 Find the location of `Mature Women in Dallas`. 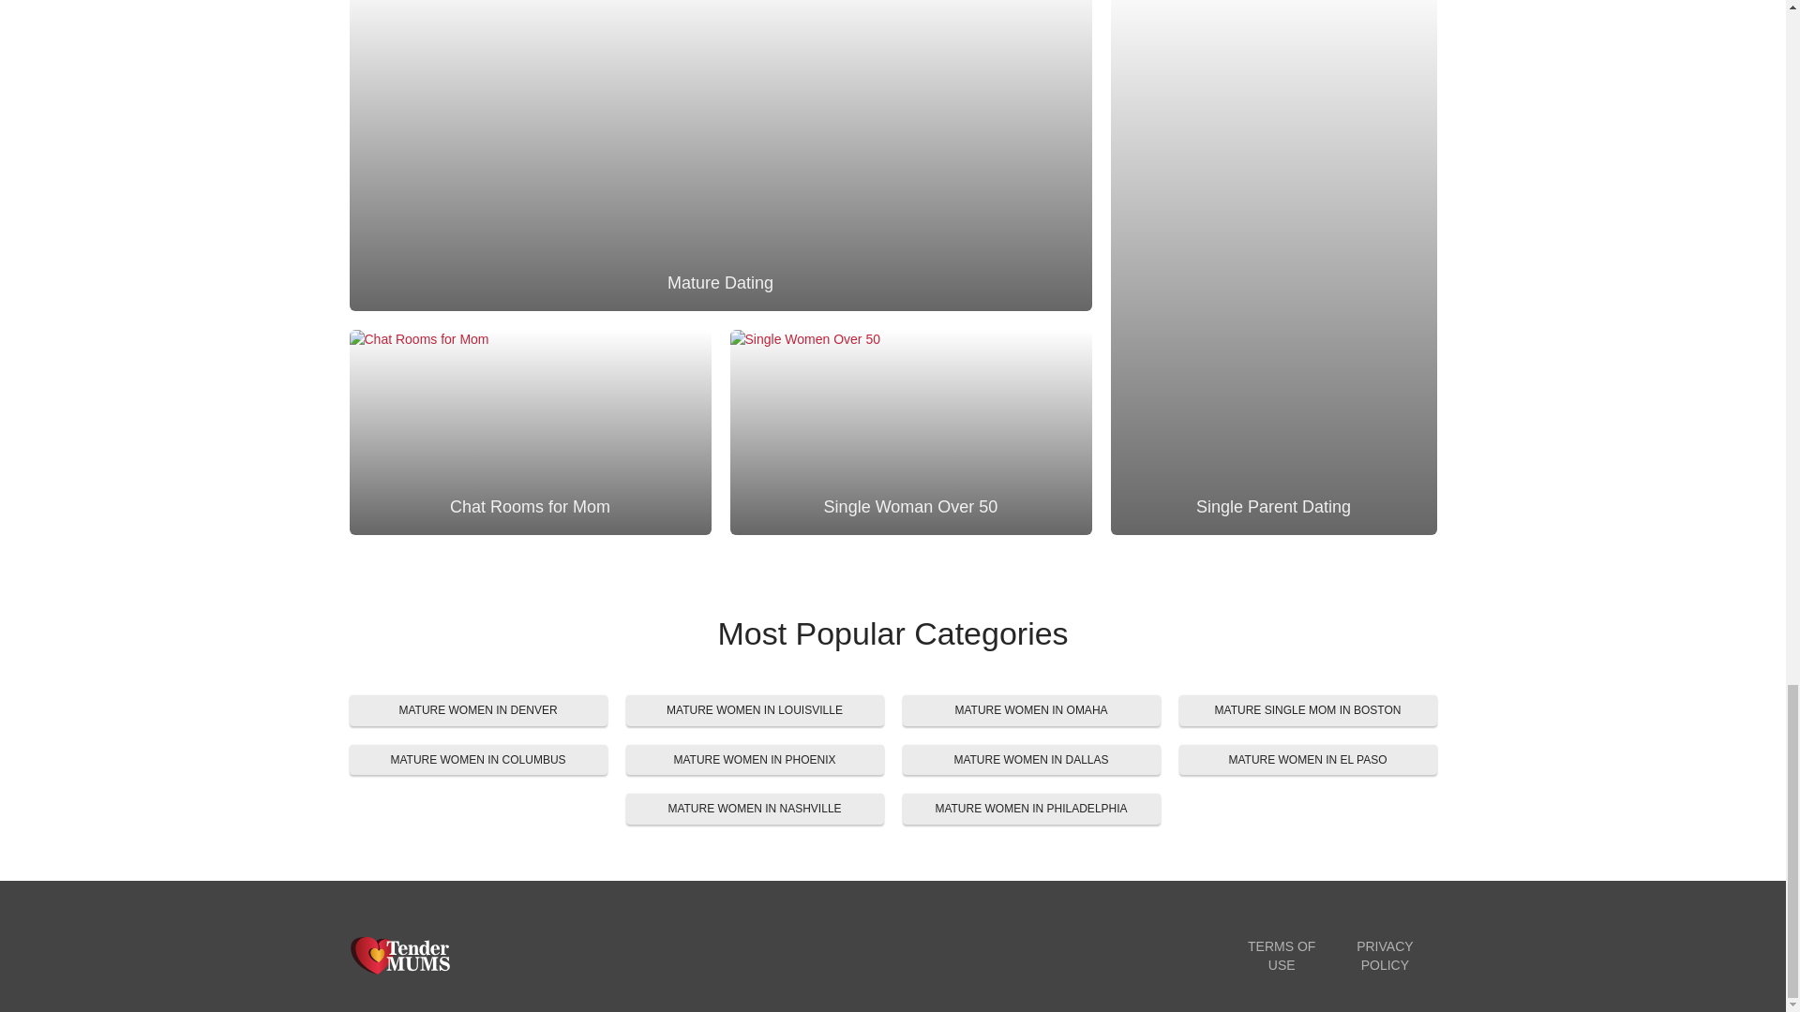

Mature Women in Dallas is located at coordinates (1029, 760).